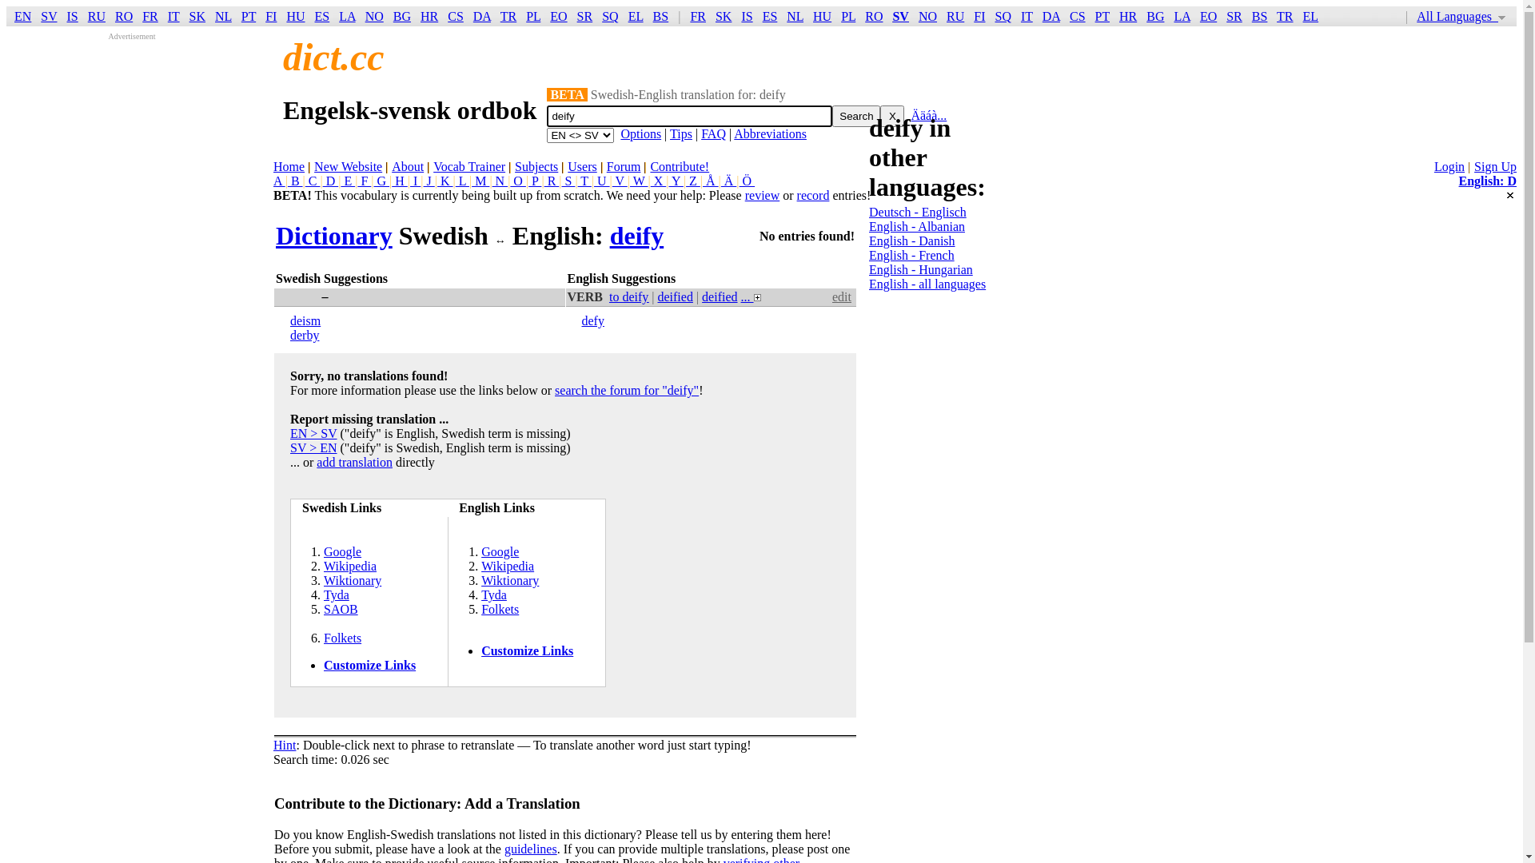 This screenshot has width=1535, height=863. I want to click on Login, so click(1449, 166).